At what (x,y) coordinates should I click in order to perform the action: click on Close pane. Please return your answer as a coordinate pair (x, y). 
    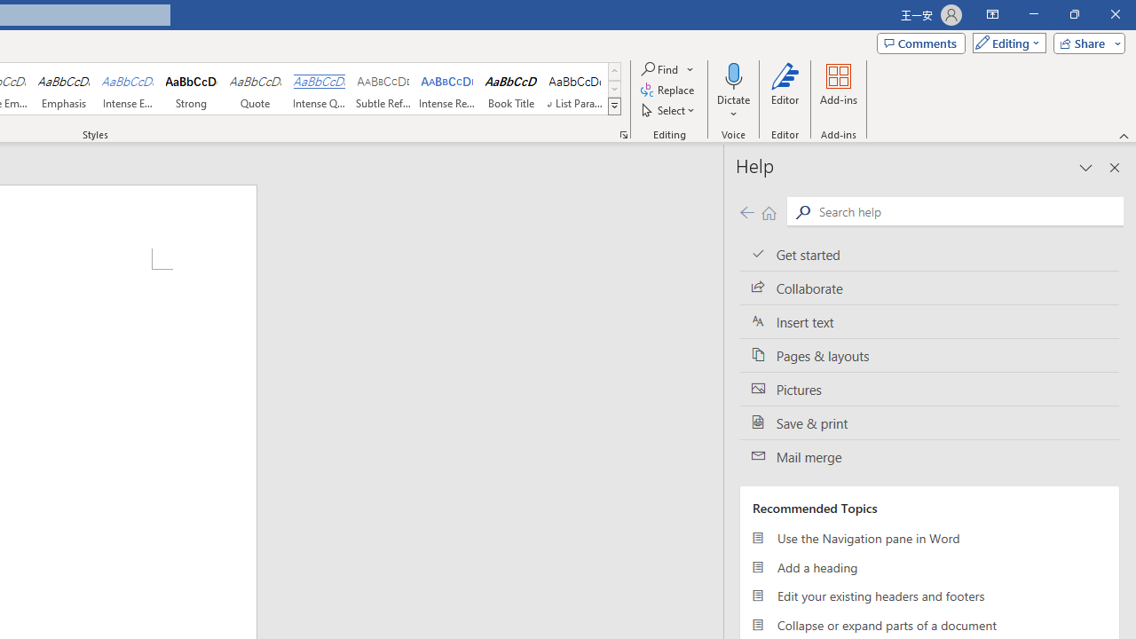
    Looking at the image, I should click on (1115, 167).